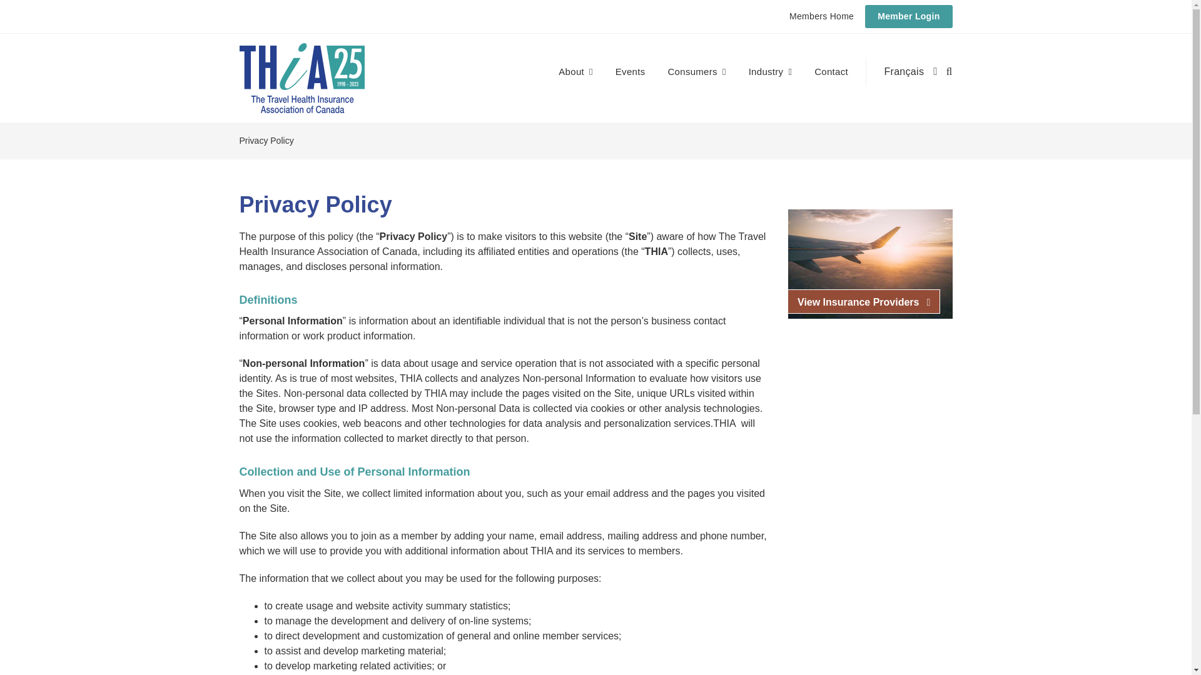  Describe the element at coordinates (821, 16) in the screenshot. I see `Members Home` at that location.